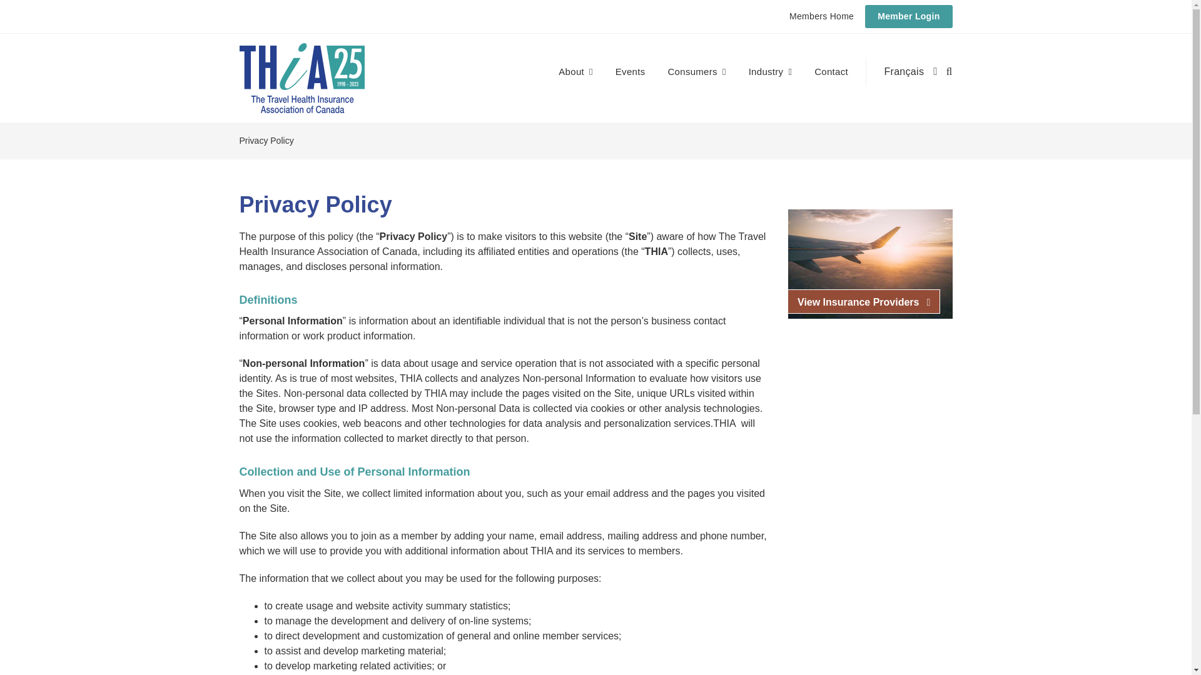  Describe the element at coordinates (821, 16) in the screenshot. I see `Members Home` at that location.